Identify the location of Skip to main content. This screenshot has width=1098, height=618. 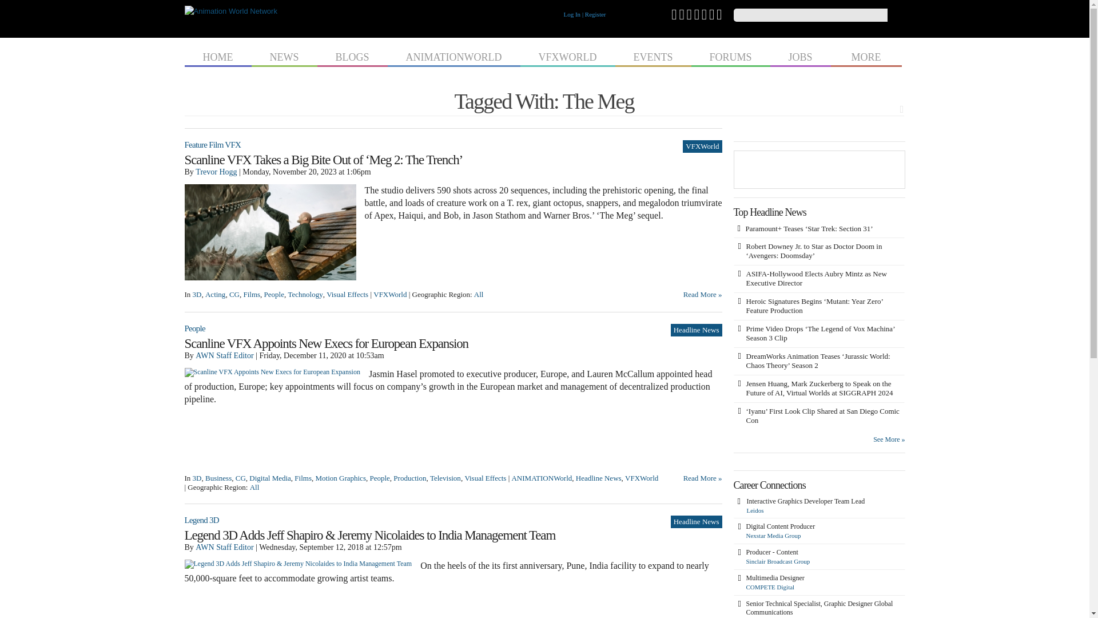
(523, 1).